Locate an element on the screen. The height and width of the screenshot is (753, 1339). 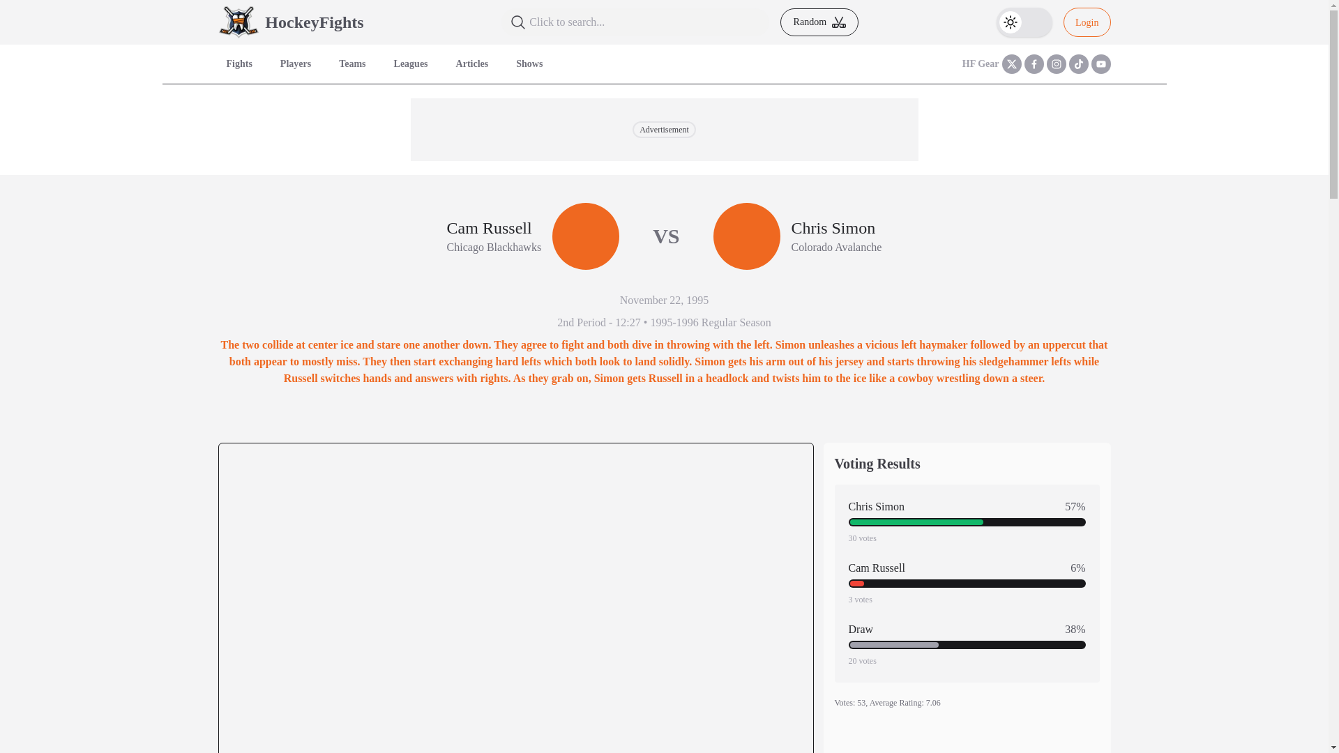
Shows is located at coordinates (529, 64).